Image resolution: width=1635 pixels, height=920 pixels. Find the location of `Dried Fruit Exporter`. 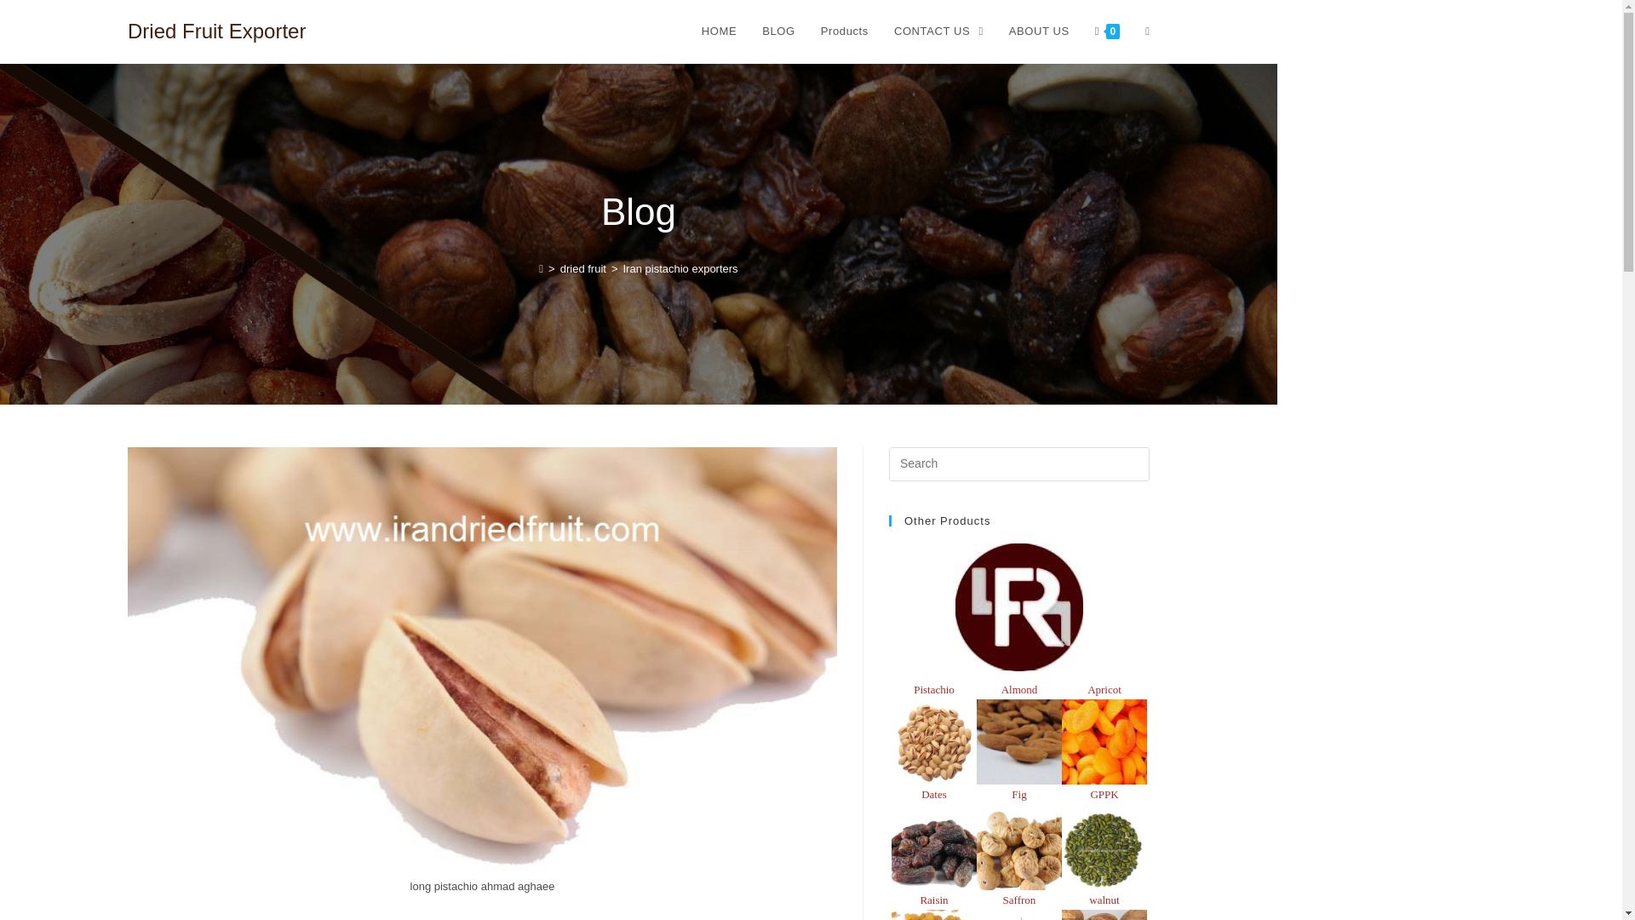

Dried Fruit Exporter is located at coordinates (216, 31).